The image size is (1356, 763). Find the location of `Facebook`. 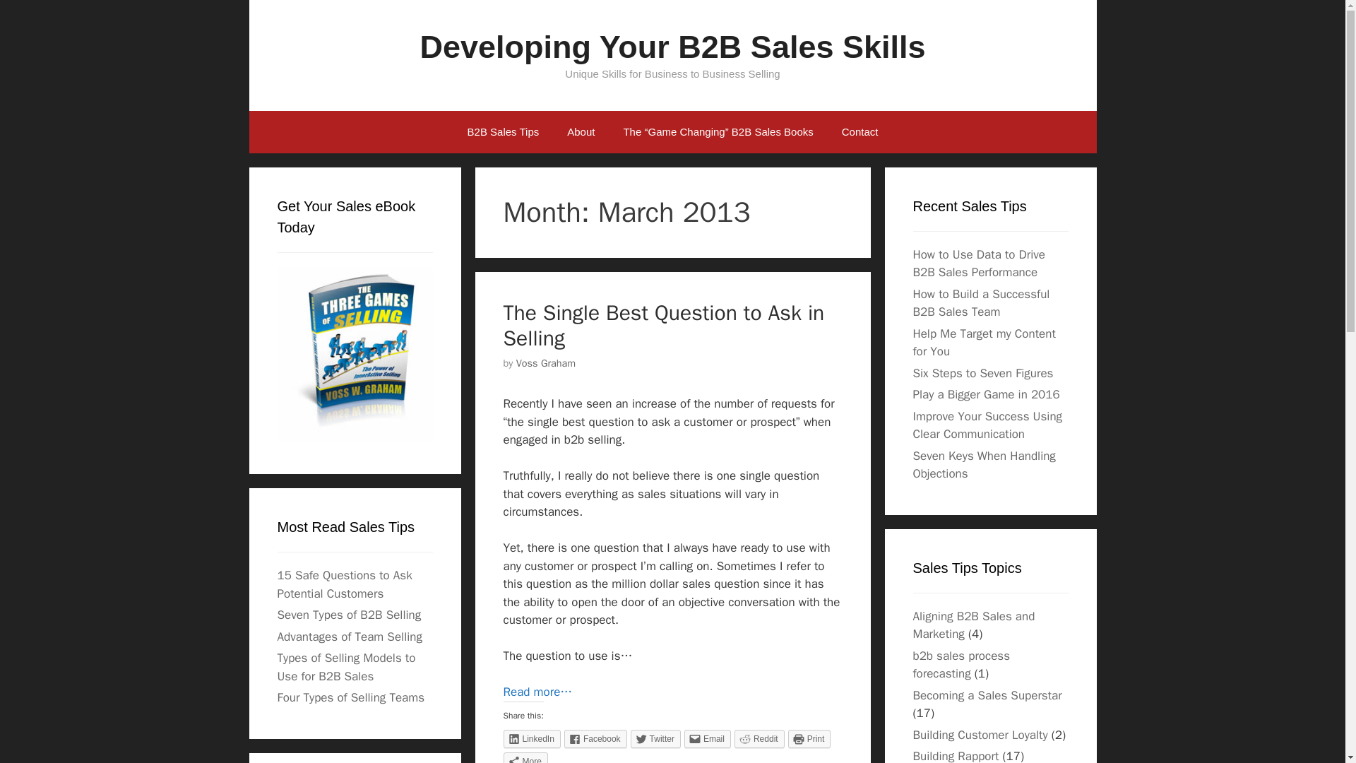

Facebook is located at coordinates (595, 739).